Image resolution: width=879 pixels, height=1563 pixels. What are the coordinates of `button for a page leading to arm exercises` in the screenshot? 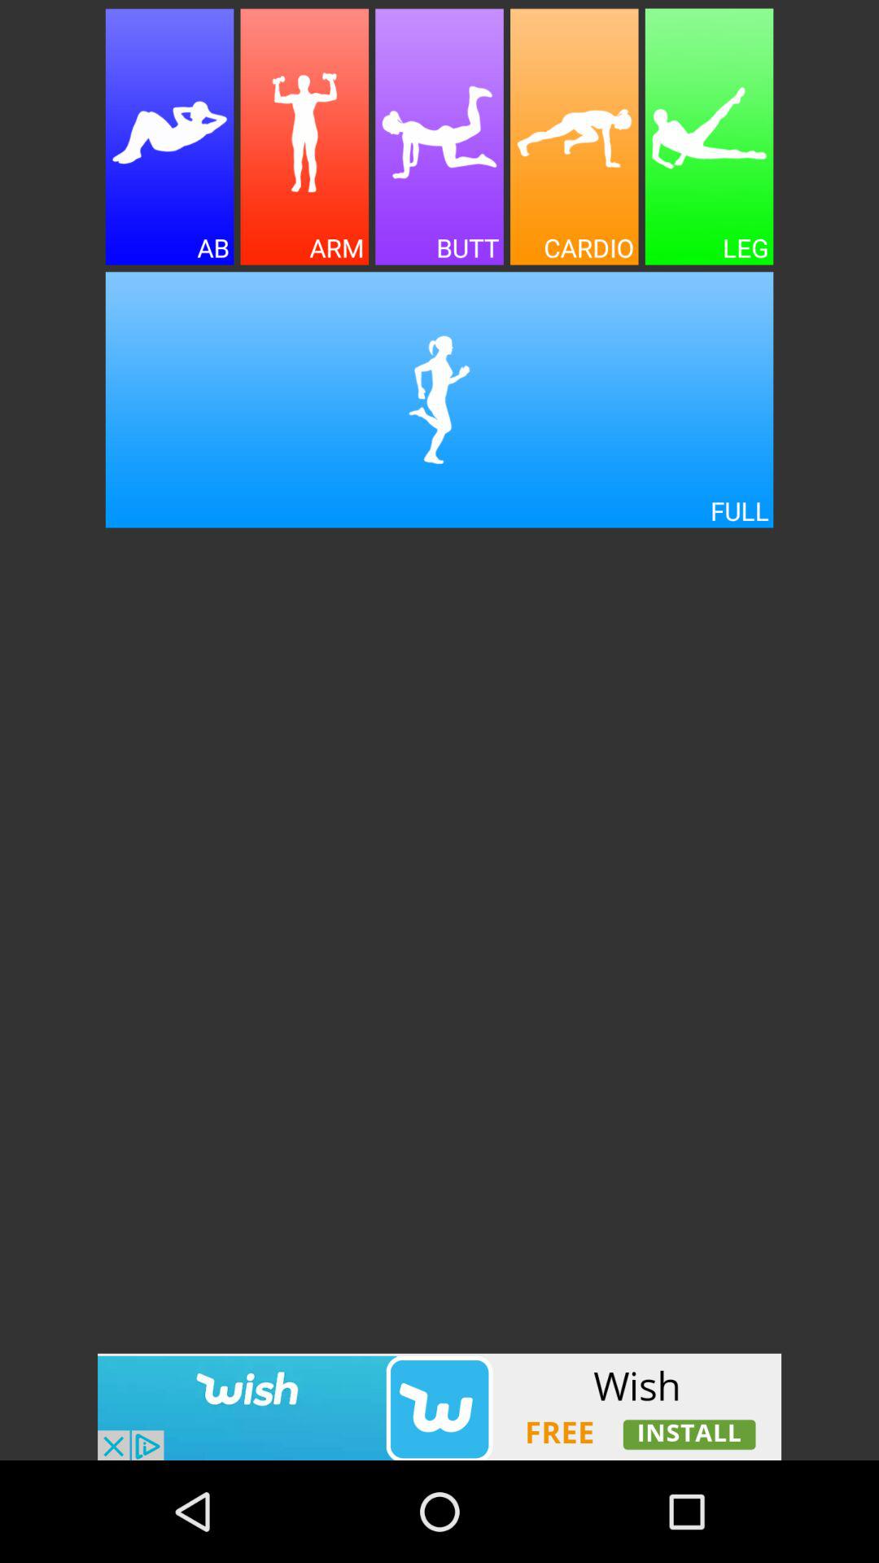 It's located at (304, 137).